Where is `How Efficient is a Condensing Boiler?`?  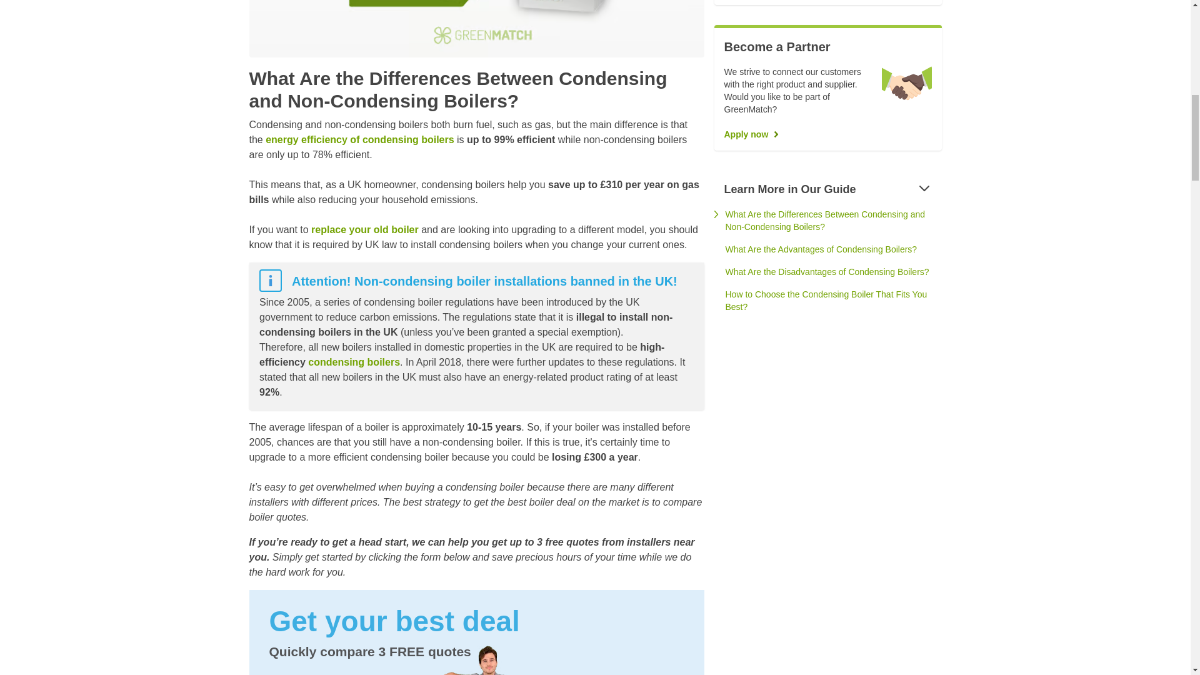
How Efficient is a Condensing Boiler? is located at coordinates (359, 139).